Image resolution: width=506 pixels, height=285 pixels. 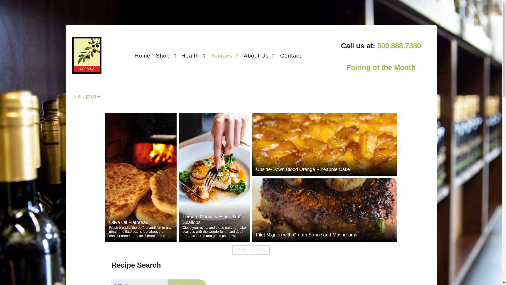 What do you see at coordinates (290, 55) in the screenshot?
I see `Contact` at bounding box center [290, 55].